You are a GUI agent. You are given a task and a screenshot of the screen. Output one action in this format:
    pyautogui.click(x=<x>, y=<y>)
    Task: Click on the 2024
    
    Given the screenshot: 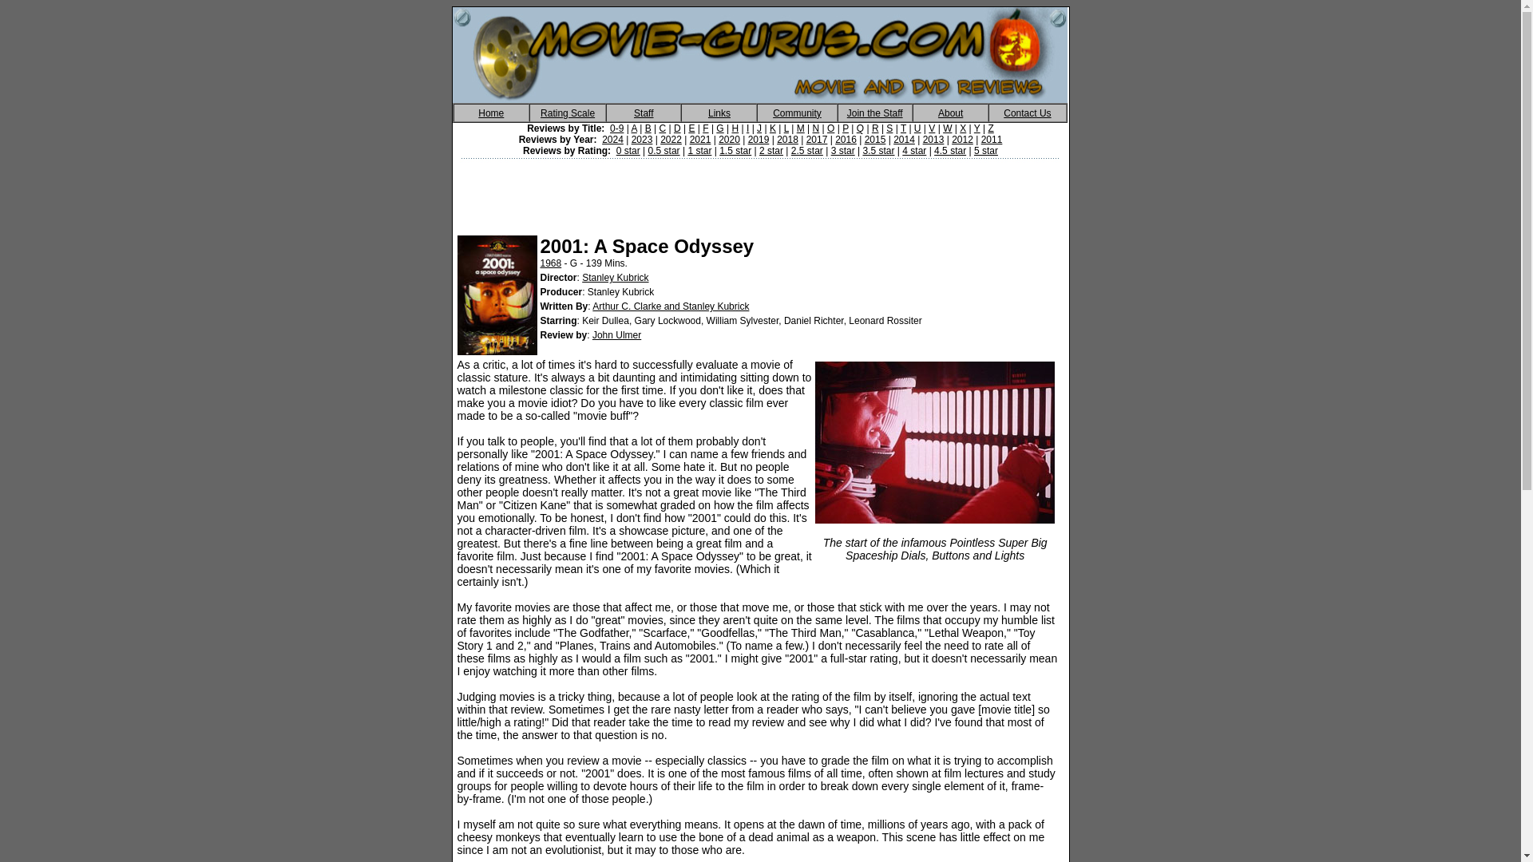 What is the action you would take?
    pyautogui.click(x=613, y=140)
    